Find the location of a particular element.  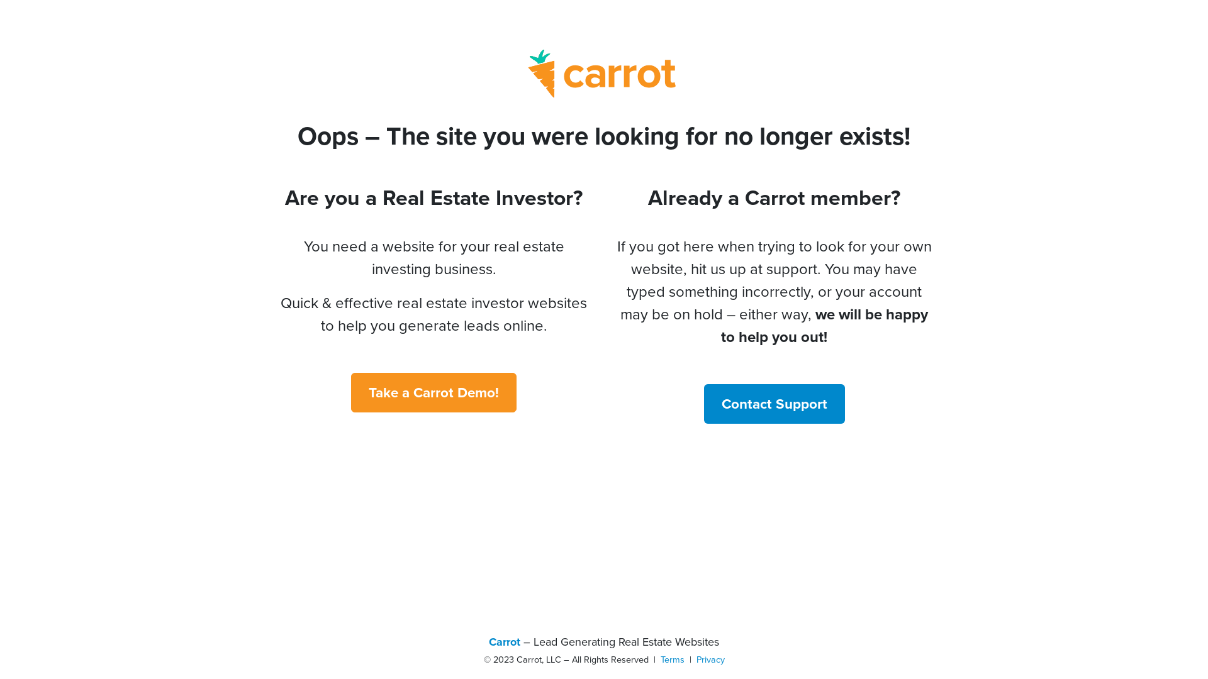

Privacy is located at coordinates (710, 660).